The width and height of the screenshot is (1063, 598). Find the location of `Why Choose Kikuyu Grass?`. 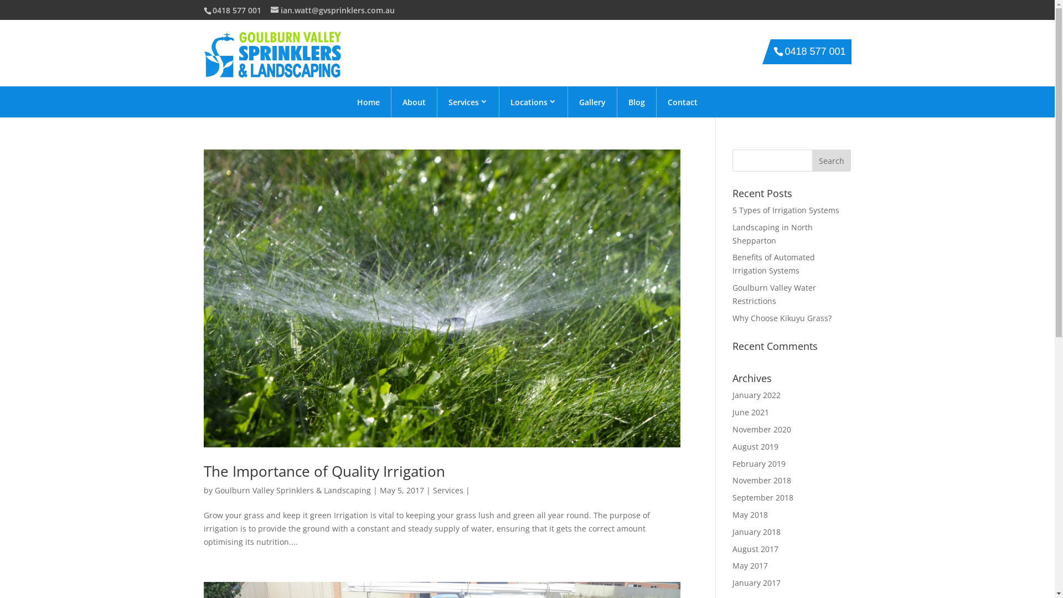

Why Choose Kikuyu Grass? is located at coordinates (782, 318).